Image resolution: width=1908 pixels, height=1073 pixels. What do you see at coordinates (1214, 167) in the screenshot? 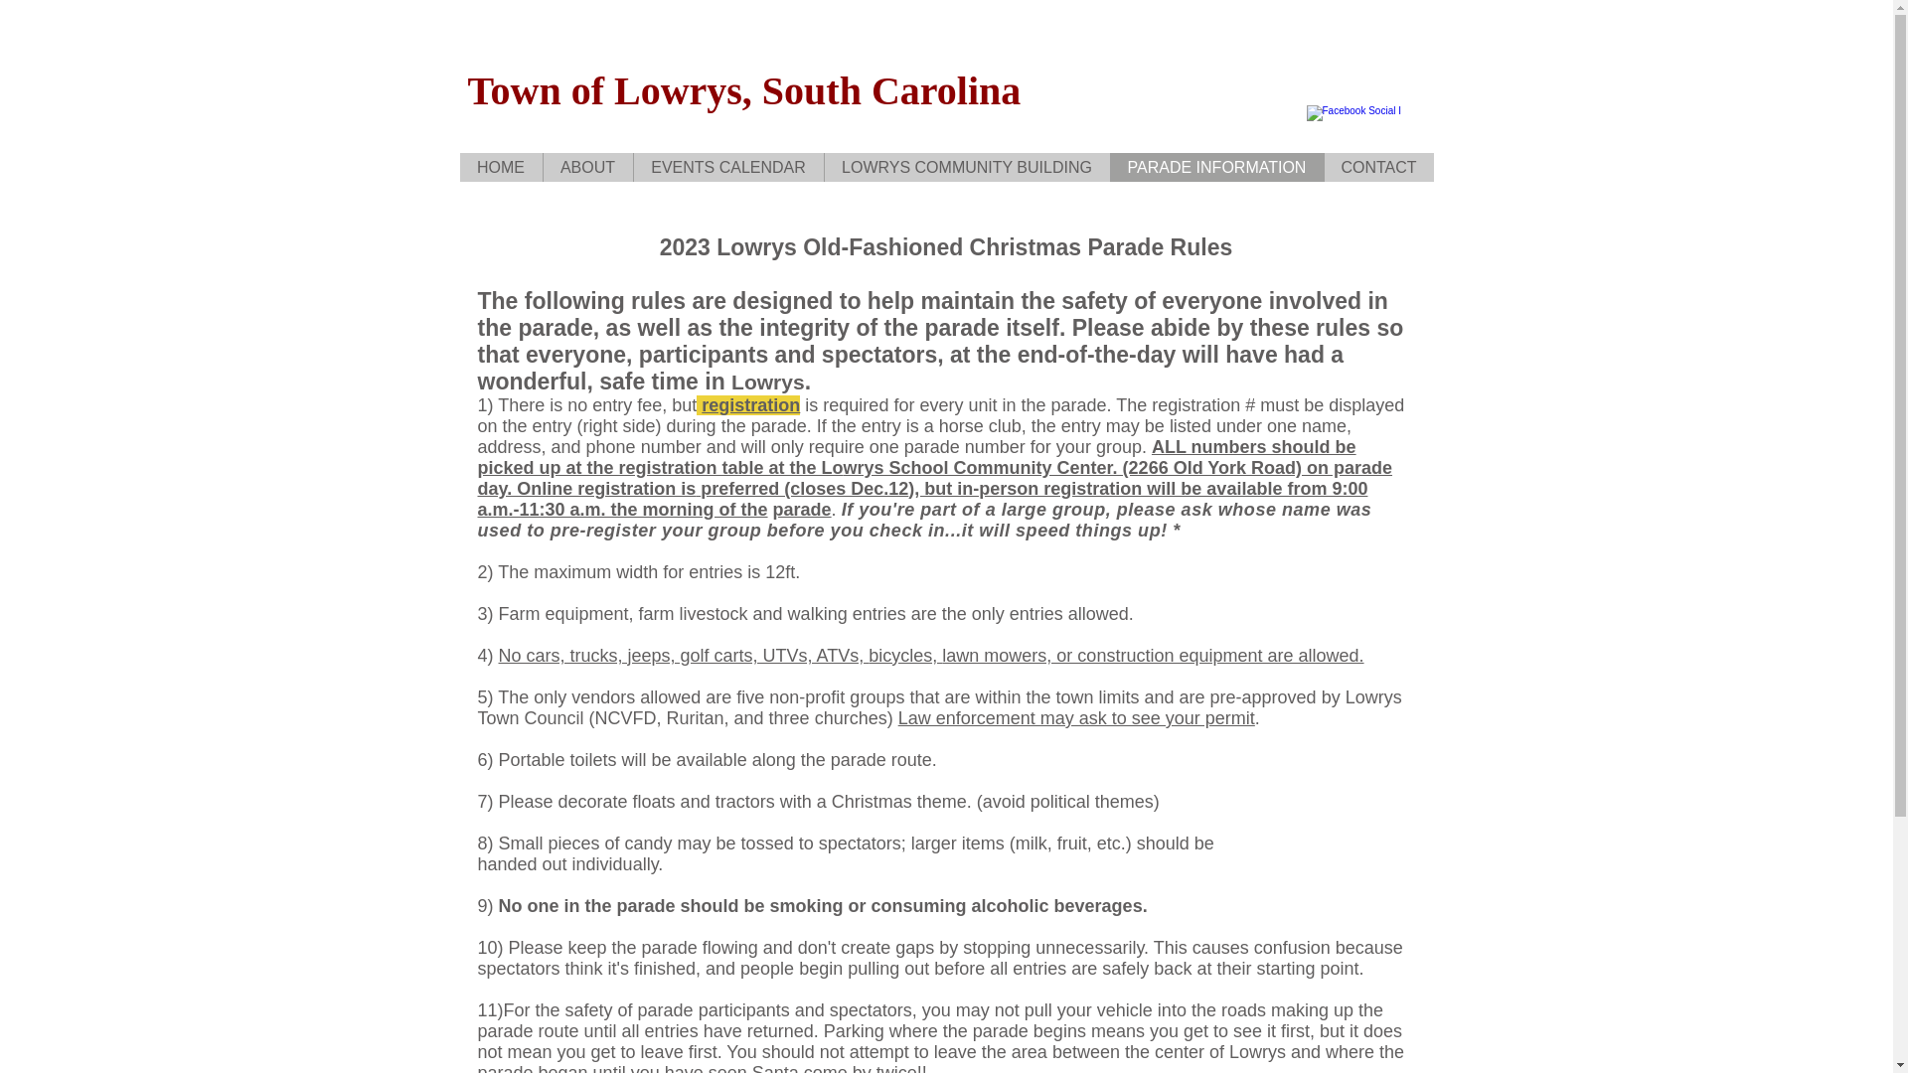
I see `PARADE INFORMATION` at bounding box center [1214, 167].